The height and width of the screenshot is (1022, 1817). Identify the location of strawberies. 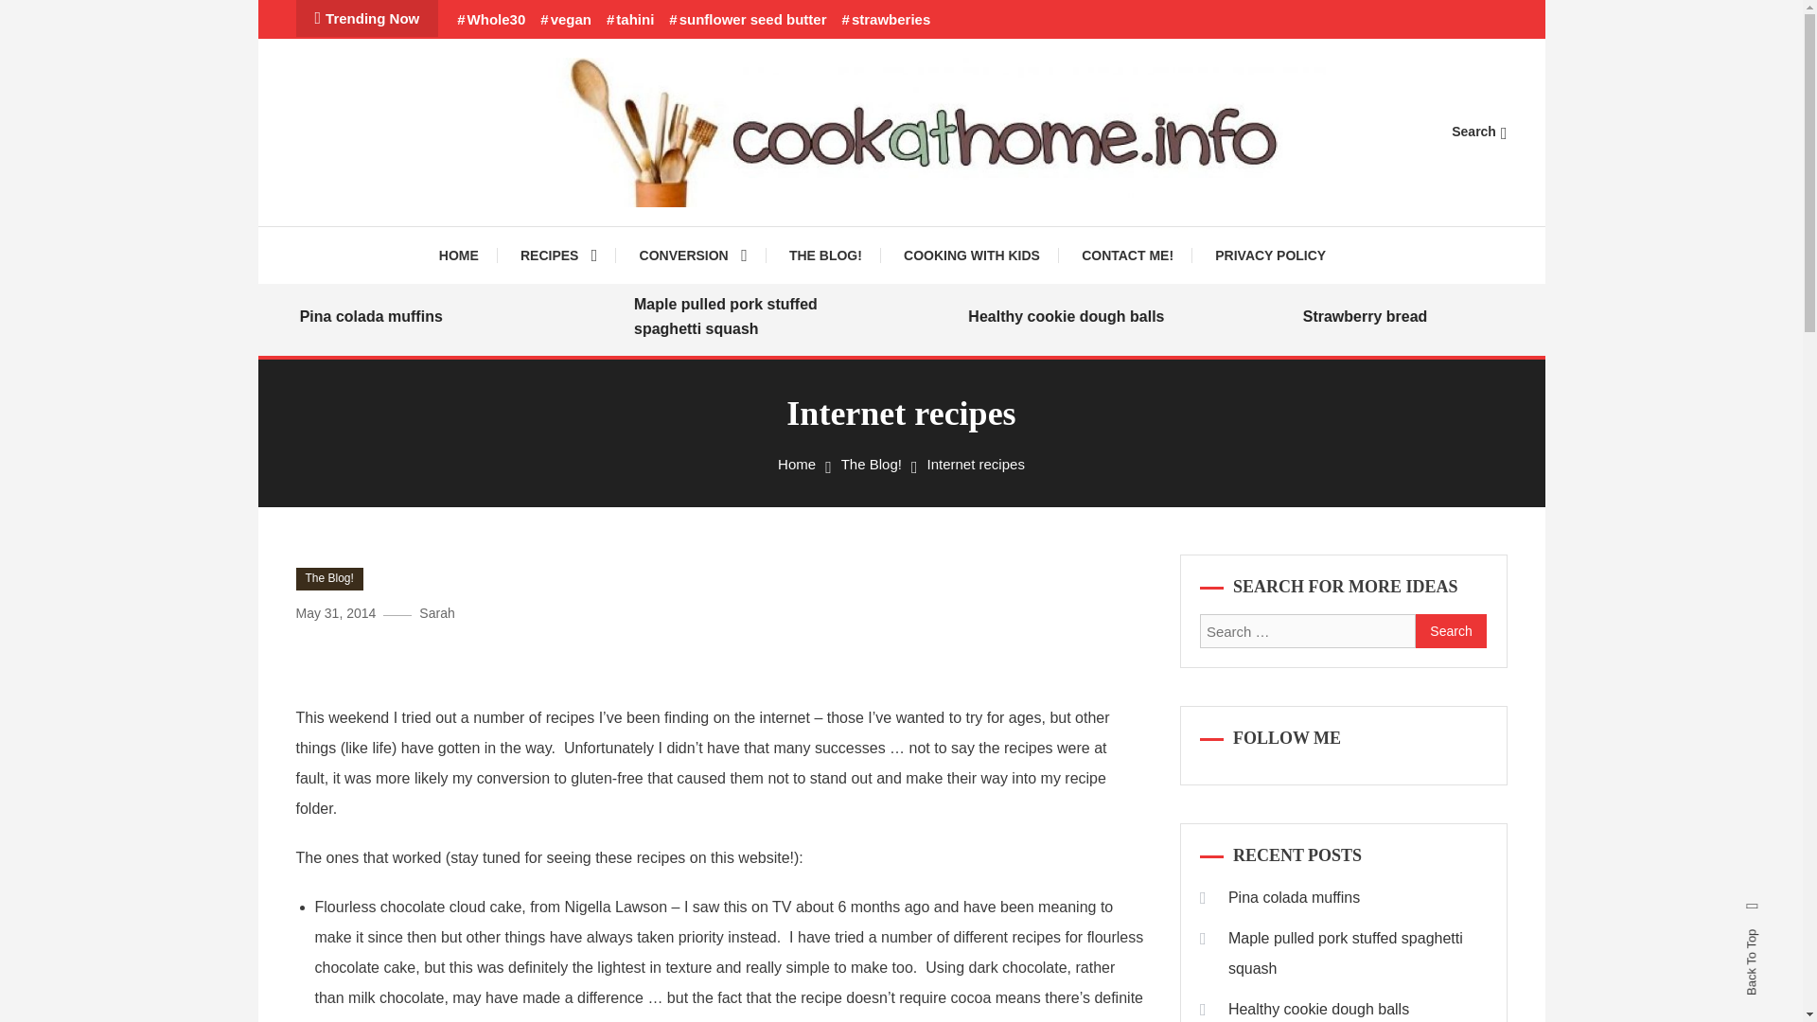
(886, 19).